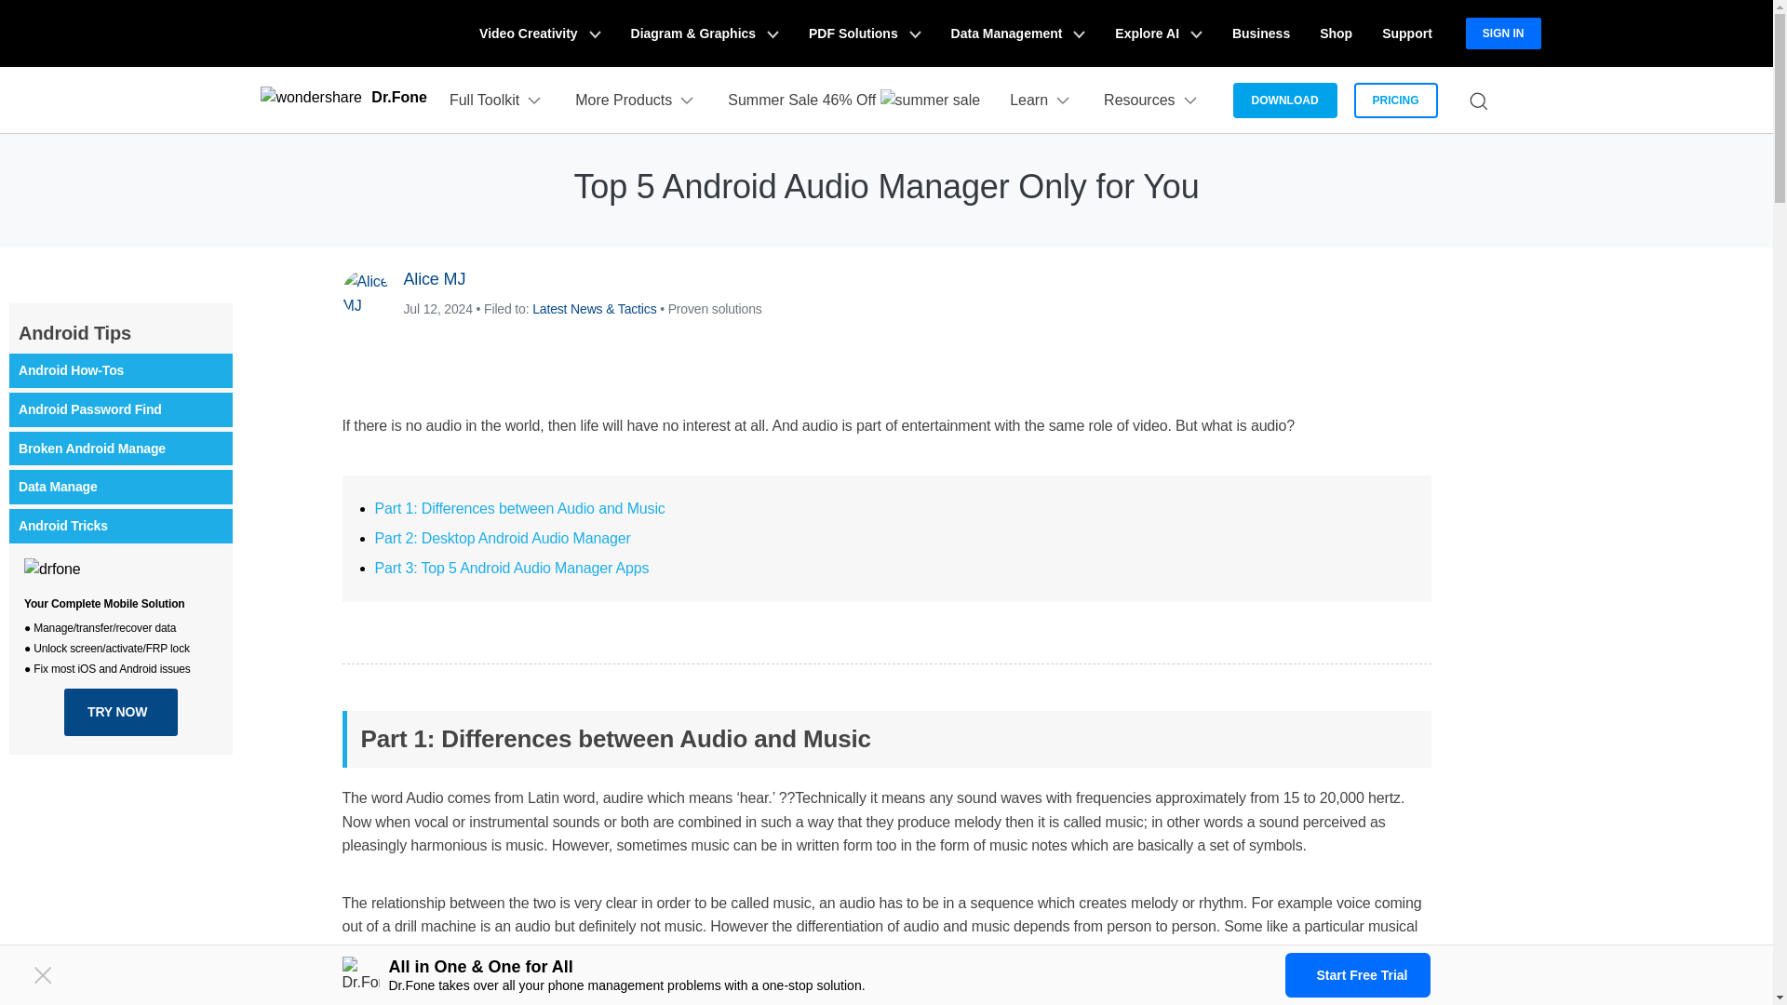  I want to click on Explore AI, so click(1158, 33).